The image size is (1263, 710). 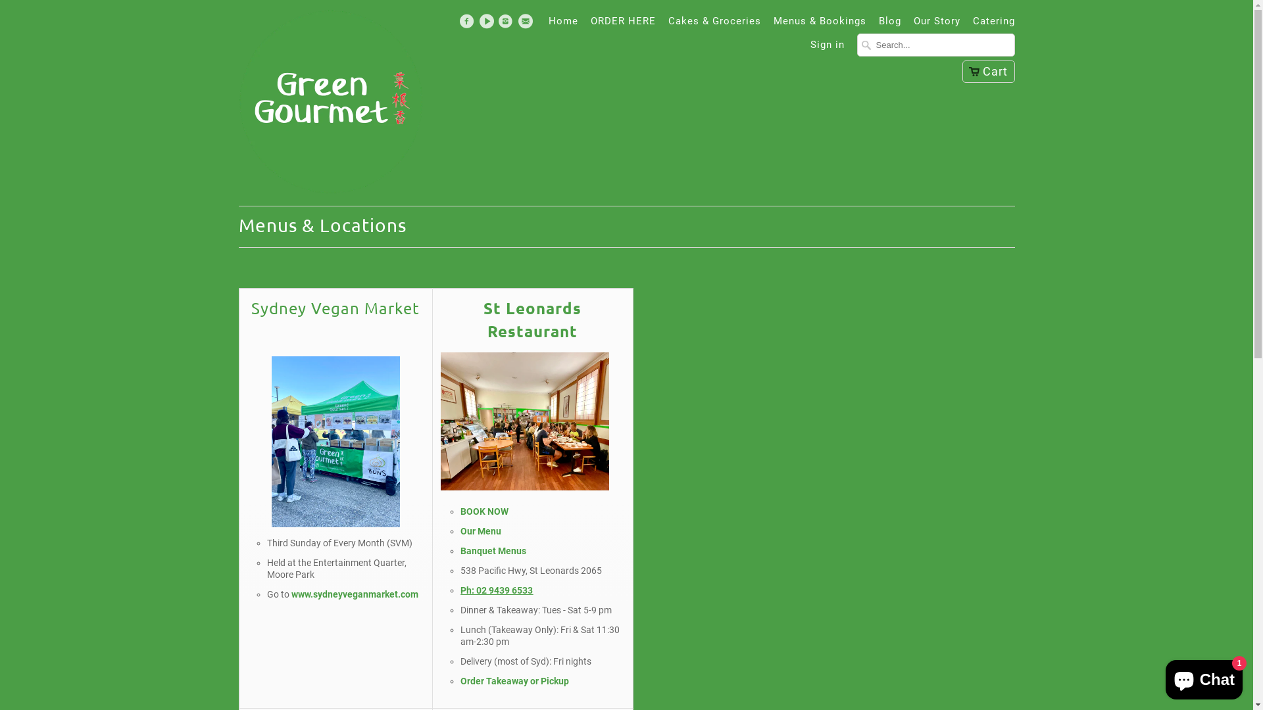 I want to click on Green Gourmet, so click(x=330, y=103).